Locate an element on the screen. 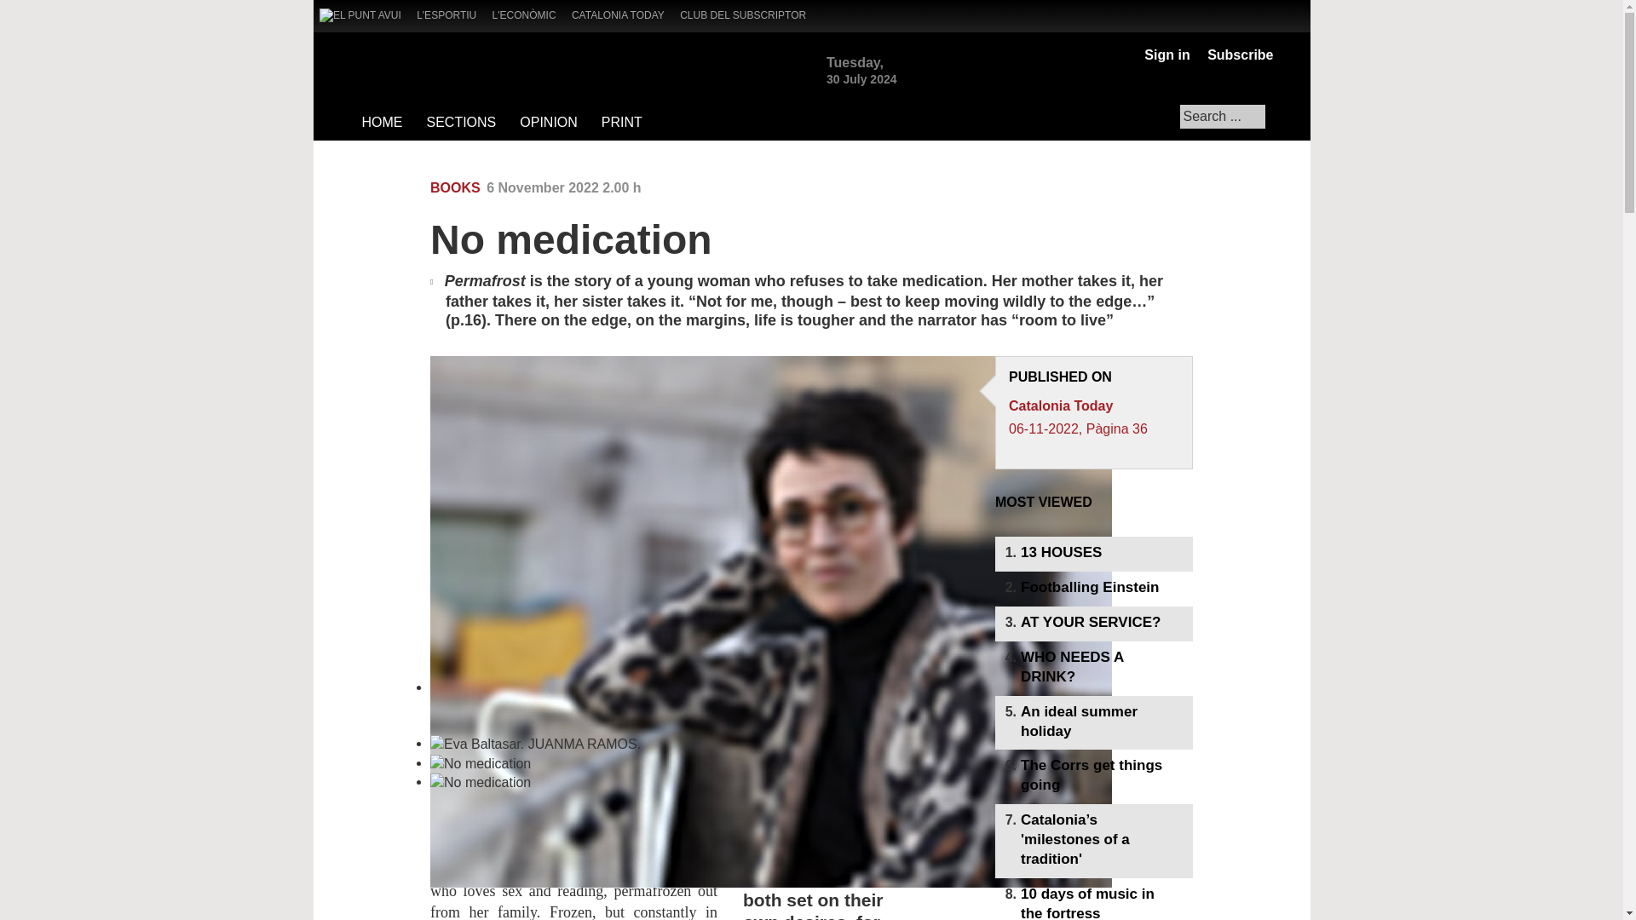 This screenshot has width=1636, height=920. Share on Facebook is located at coordinates (1063, 188).